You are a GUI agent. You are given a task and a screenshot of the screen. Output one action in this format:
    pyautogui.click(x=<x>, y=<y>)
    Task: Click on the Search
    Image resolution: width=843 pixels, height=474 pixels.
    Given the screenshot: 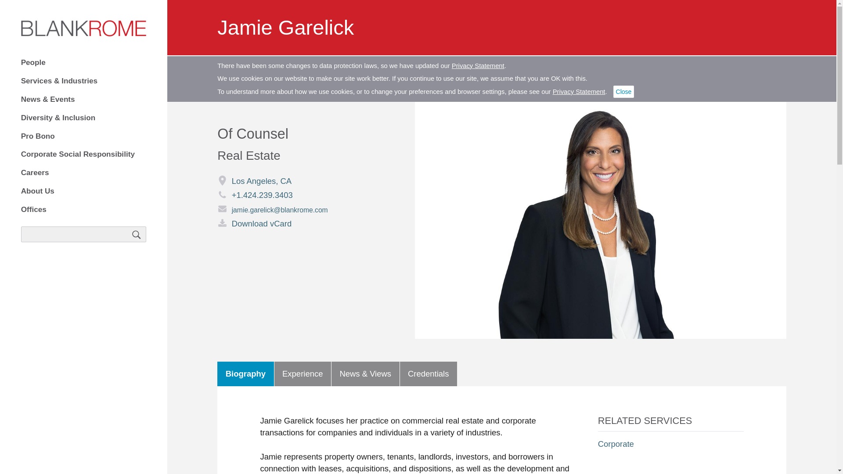 What is the action you would take?
    pyautogui.click(x=137, y=234)
    